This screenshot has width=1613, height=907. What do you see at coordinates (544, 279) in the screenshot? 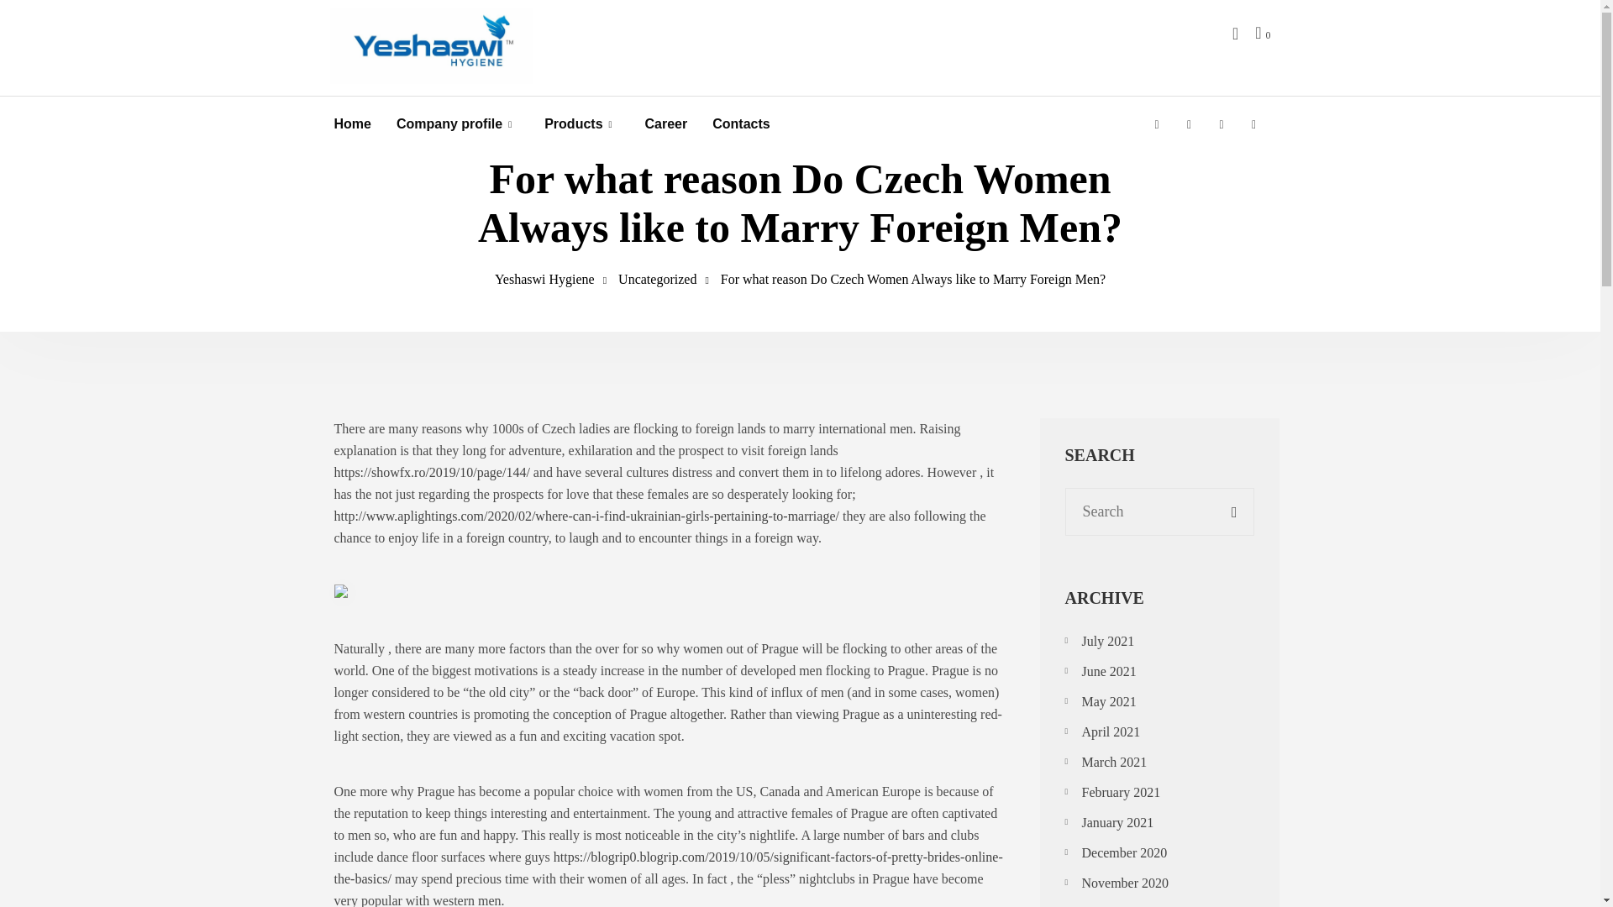
I see `Go to Yeshaswi Hygiene.` at bounding box center [544, 279].